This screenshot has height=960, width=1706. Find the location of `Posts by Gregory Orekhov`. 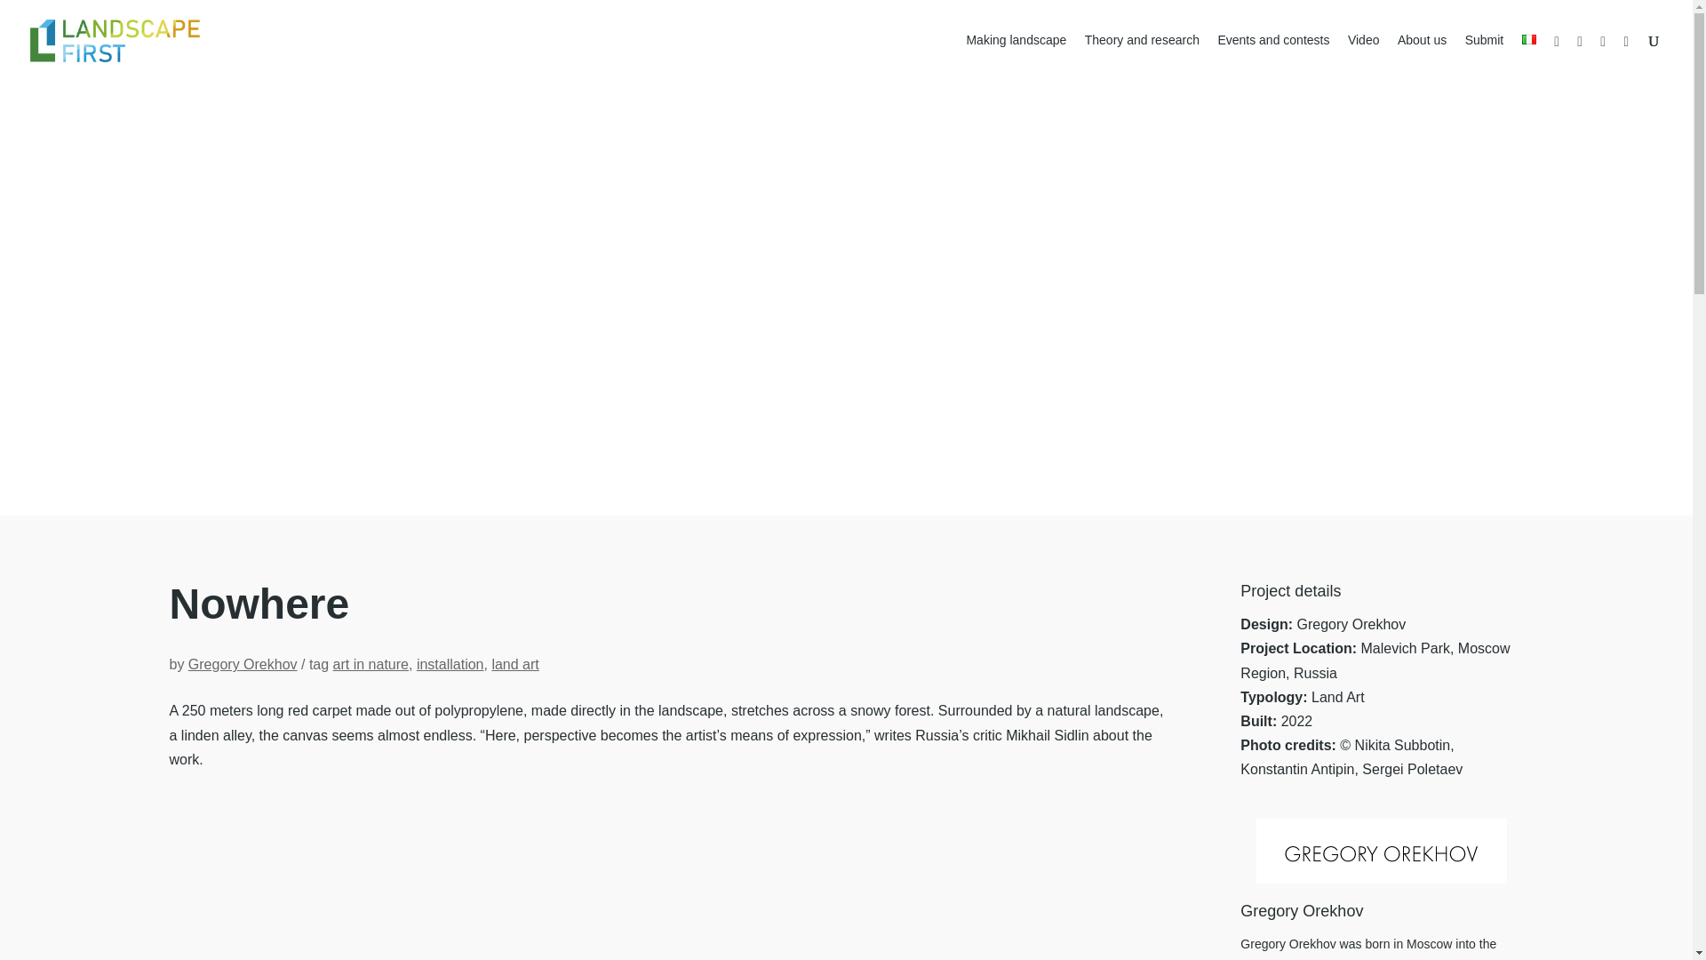

Posts by Gregory Orekhov is located at coordinates (242, 664).